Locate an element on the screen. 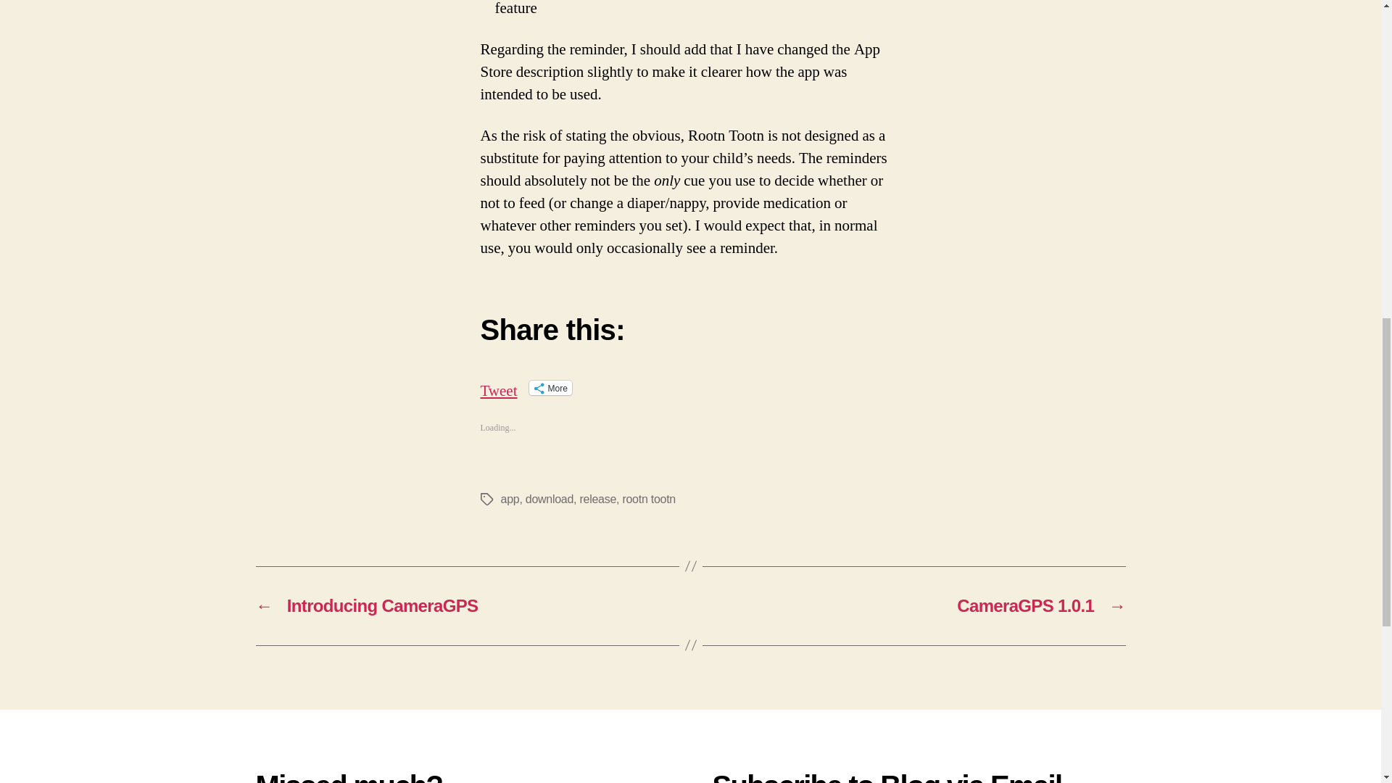  rootn tootn is located at coordinates (648, 499).